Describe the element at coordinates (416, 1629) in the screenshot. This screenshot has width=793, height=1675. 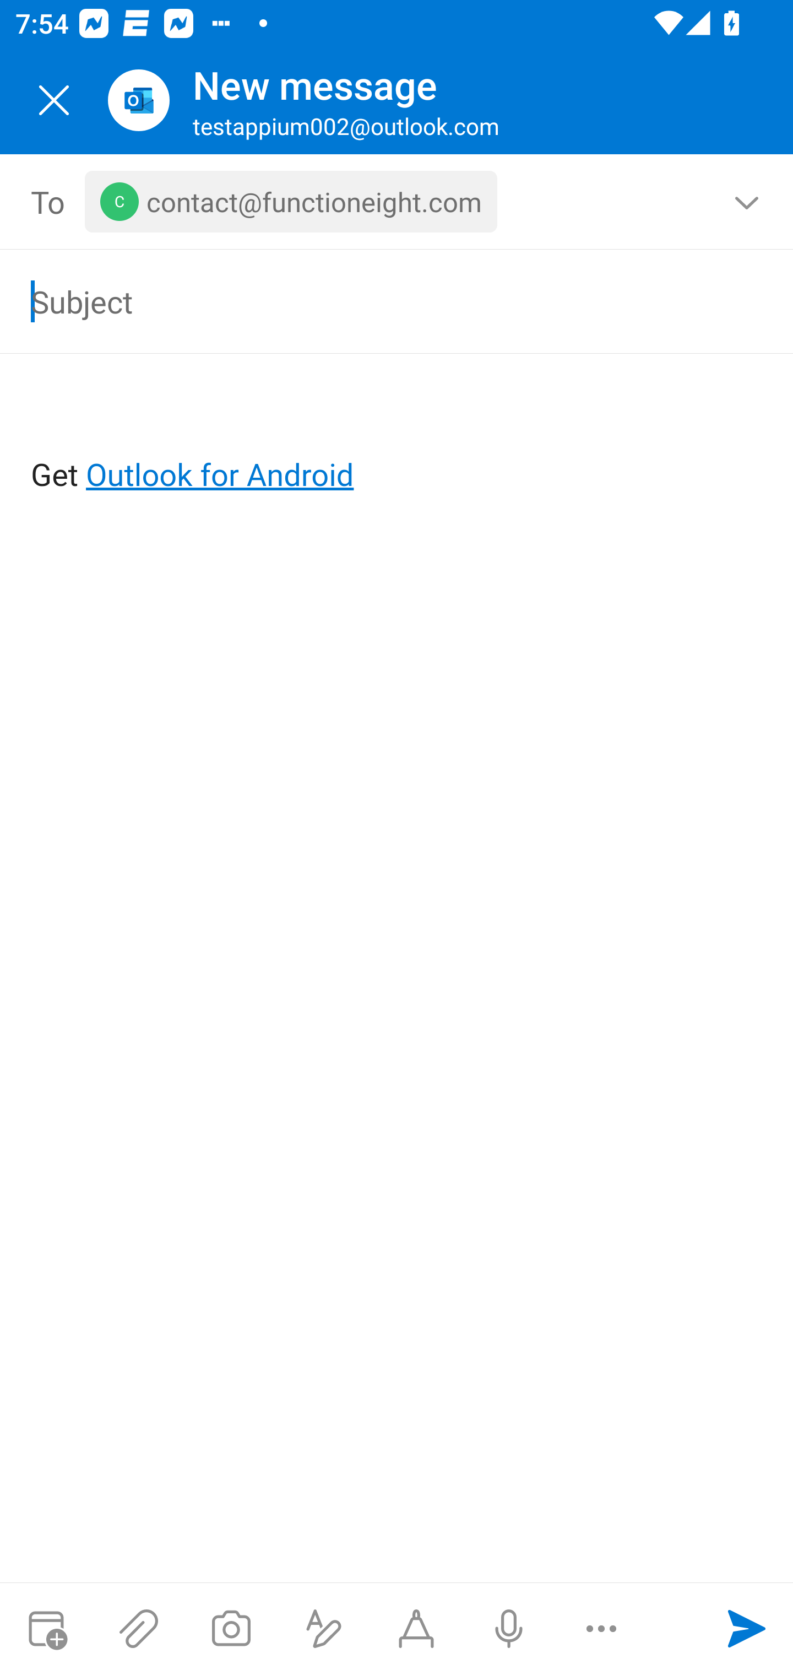
I see `Start Ink compose` at that location.